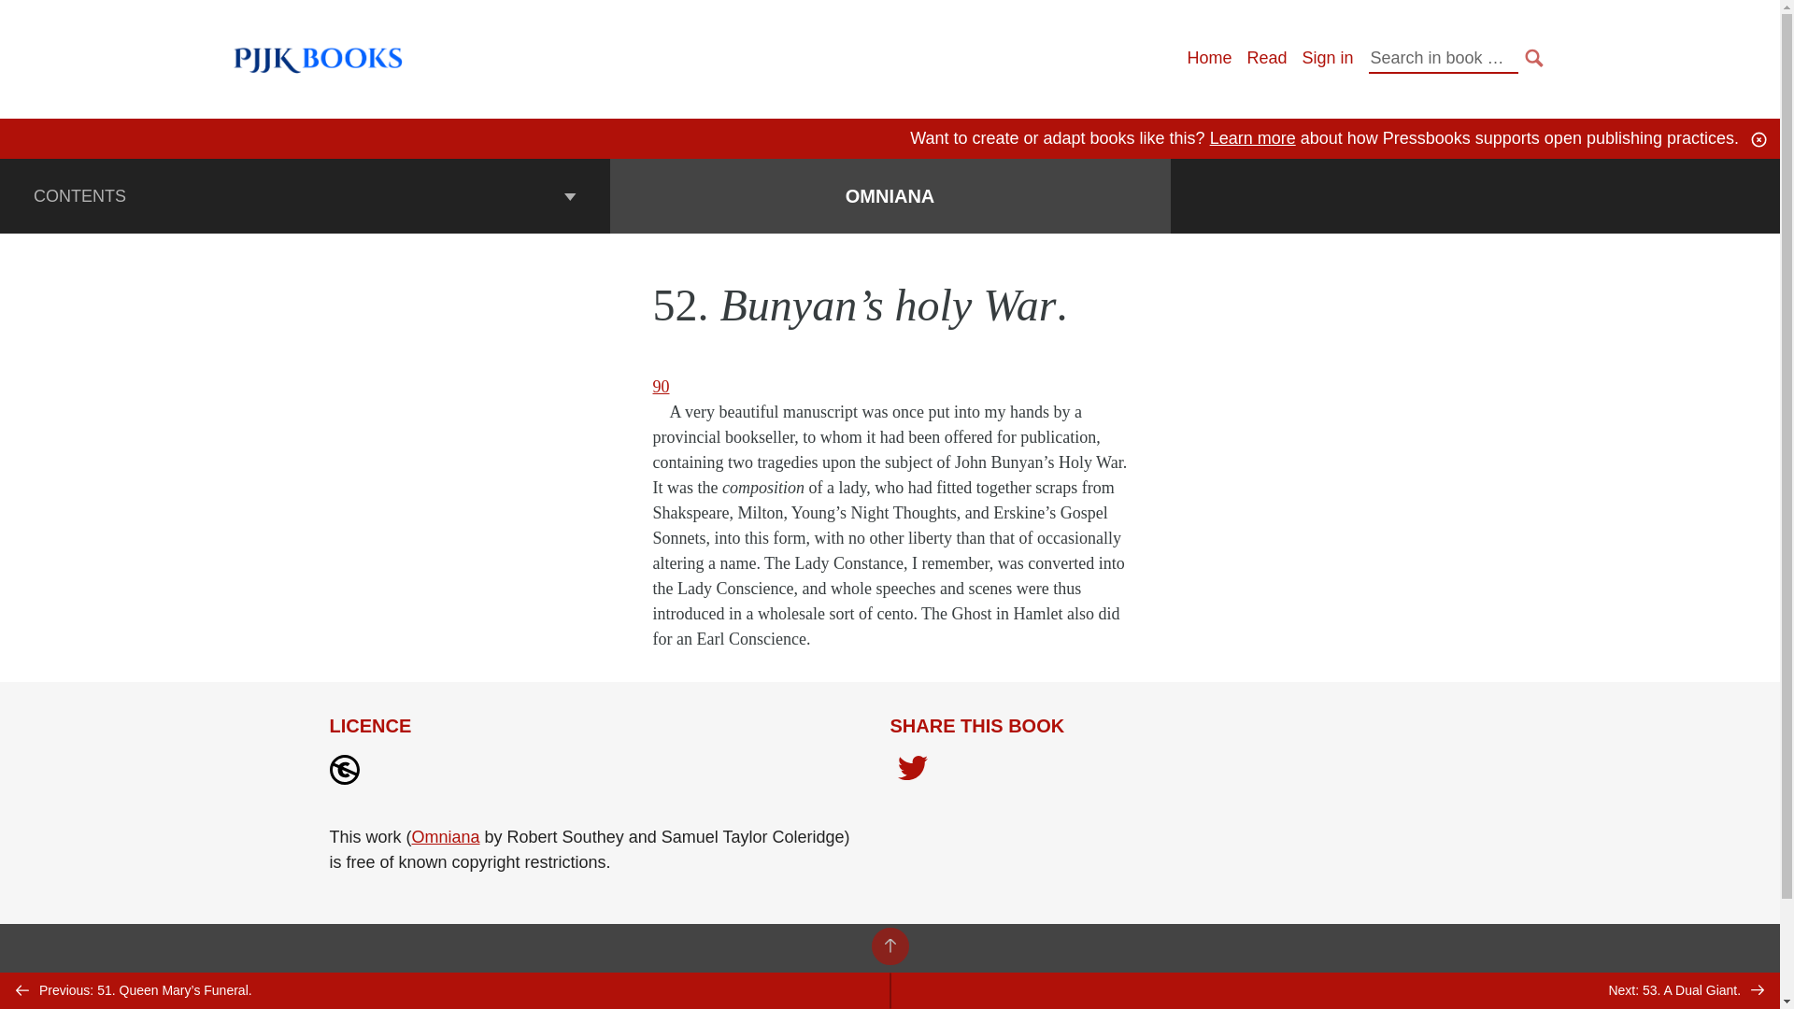  I want to click on Pressbooks, so click(305, 992).